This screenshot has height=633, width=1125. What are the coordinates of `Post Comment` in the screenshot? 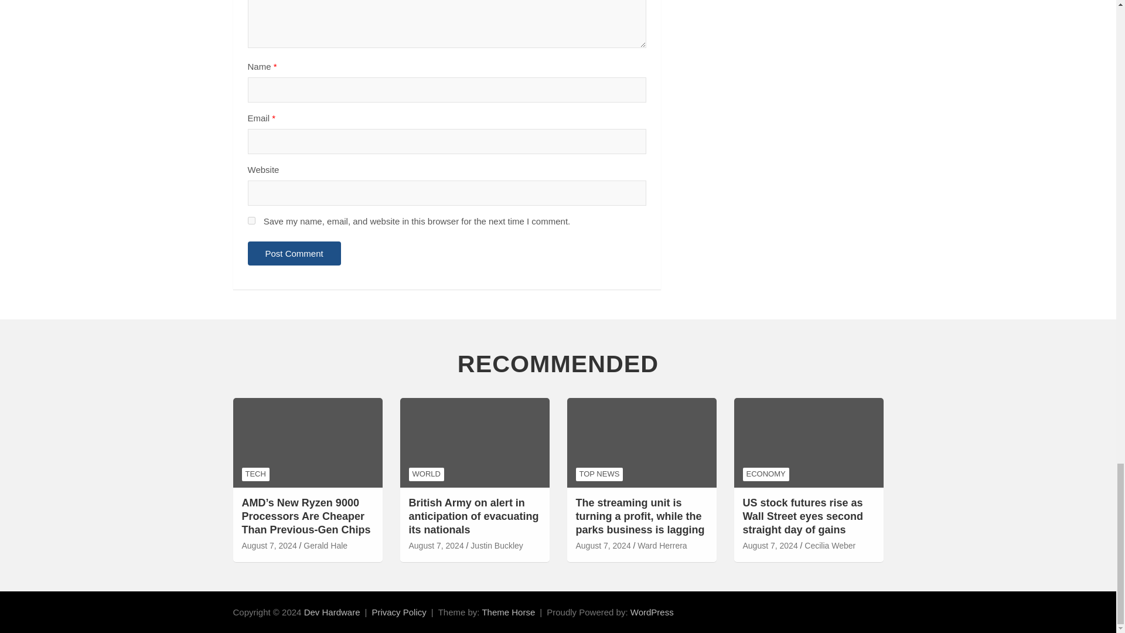 It's located at (294, 253).